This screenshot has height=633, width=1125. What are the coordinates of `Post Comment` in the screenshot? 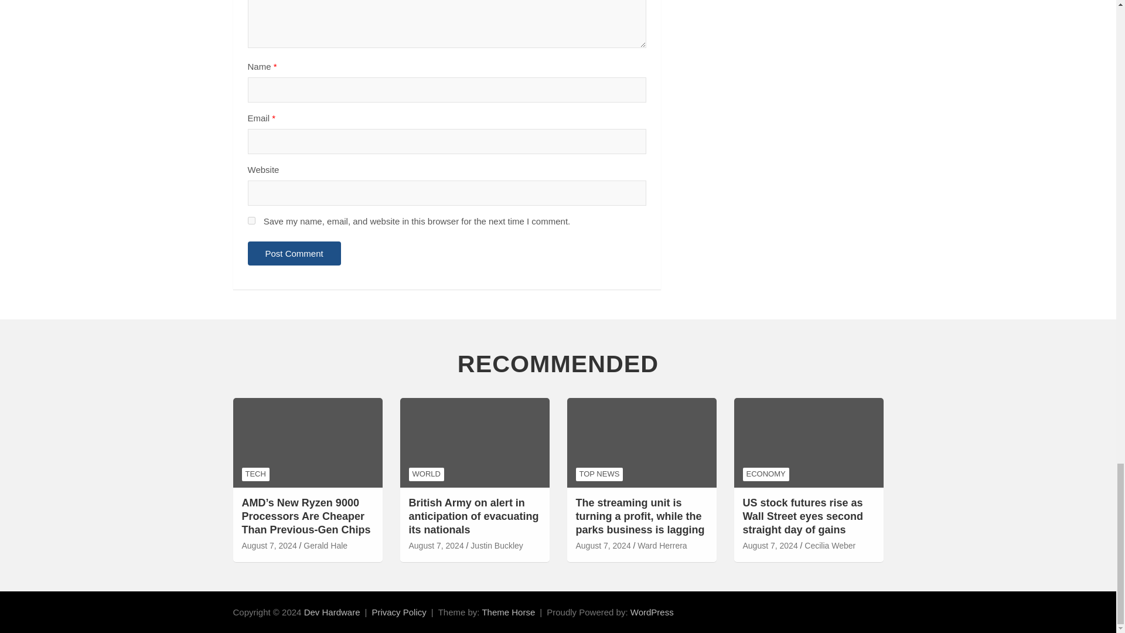 It's located at (294, 253).